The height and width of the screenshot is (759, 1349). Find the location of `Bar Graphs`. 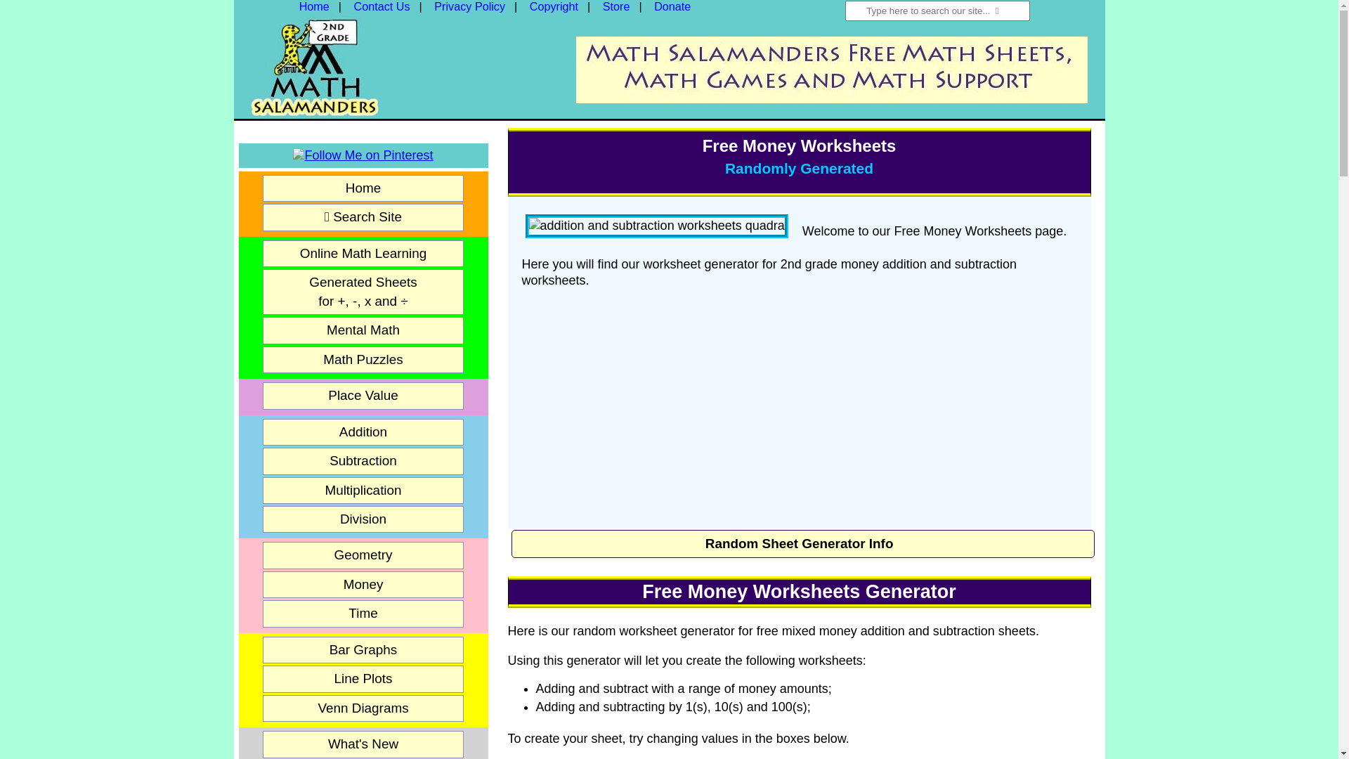

Bar Graphs is located at coordinates (363, 650).